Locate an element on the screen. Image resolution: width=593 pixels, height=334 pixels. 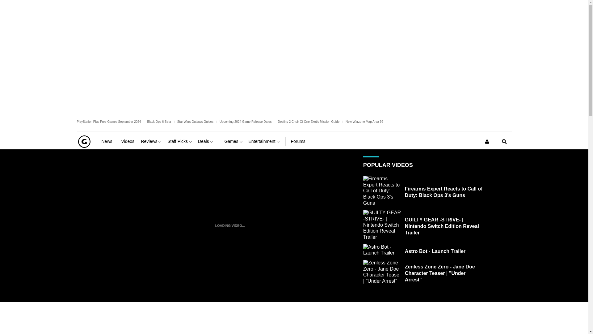
Videos is located at coordinates (128, 142).